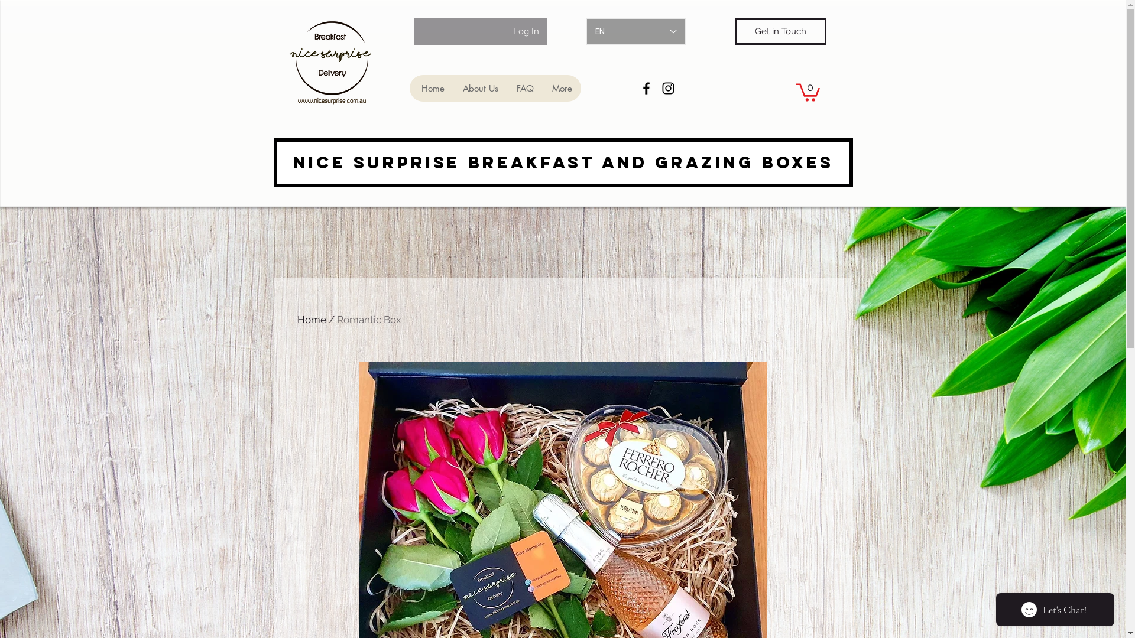  Describe the element at coordinates (311, 320) in the screenshot. I see `Home` at that location.